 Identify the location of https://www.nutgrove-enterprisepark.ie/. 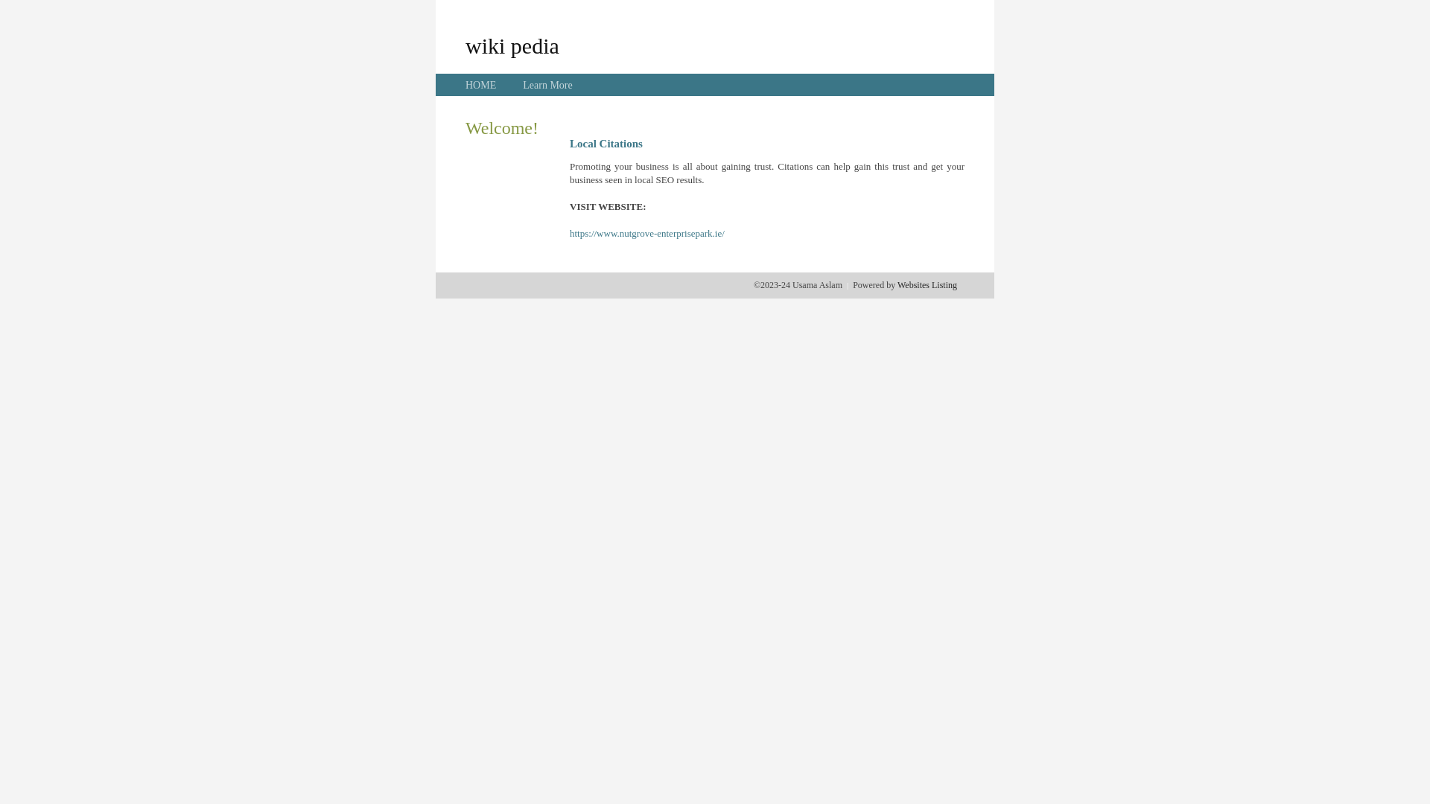
(646, 234).